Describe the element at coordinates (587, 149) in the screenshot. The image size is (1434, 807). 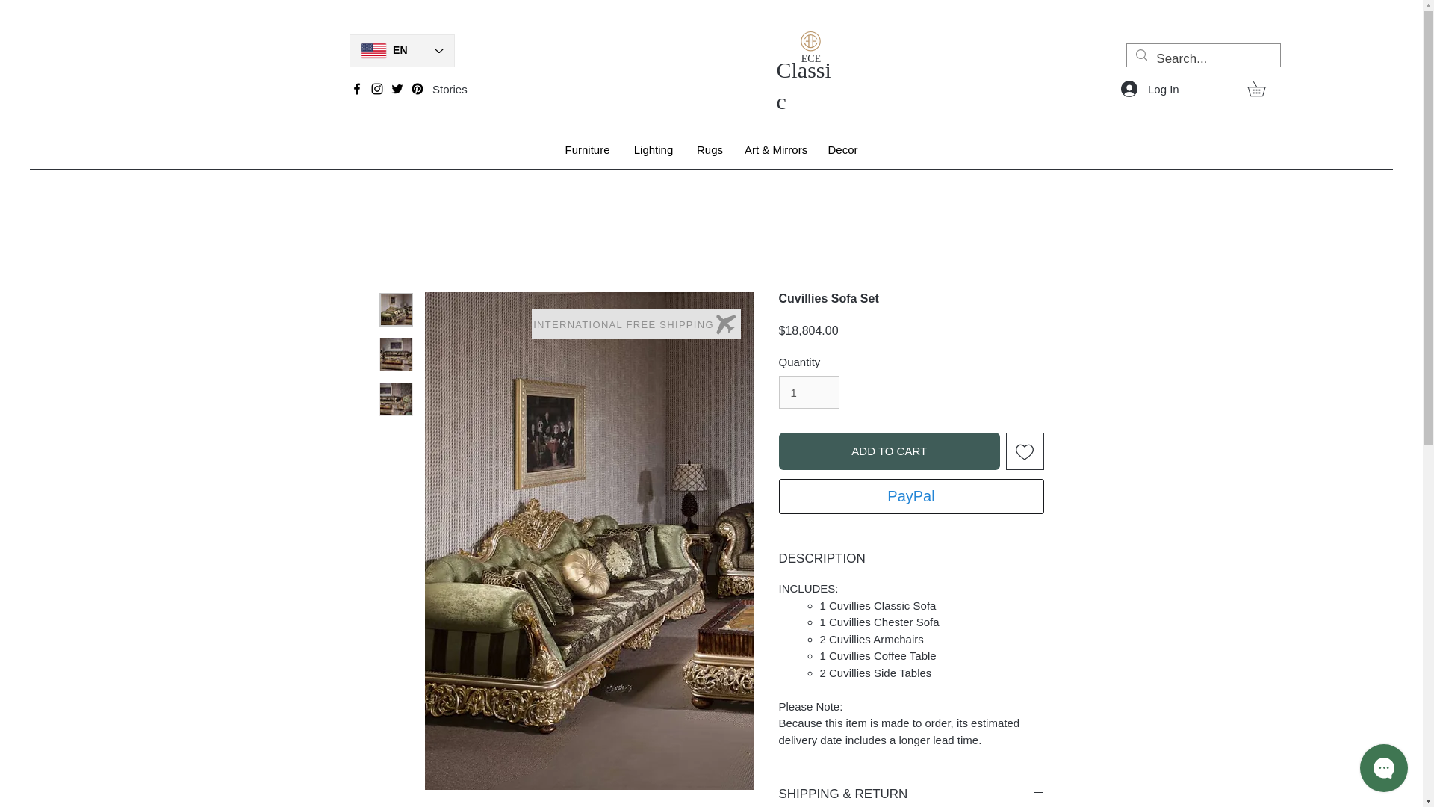
I see `Furniture` at that location.